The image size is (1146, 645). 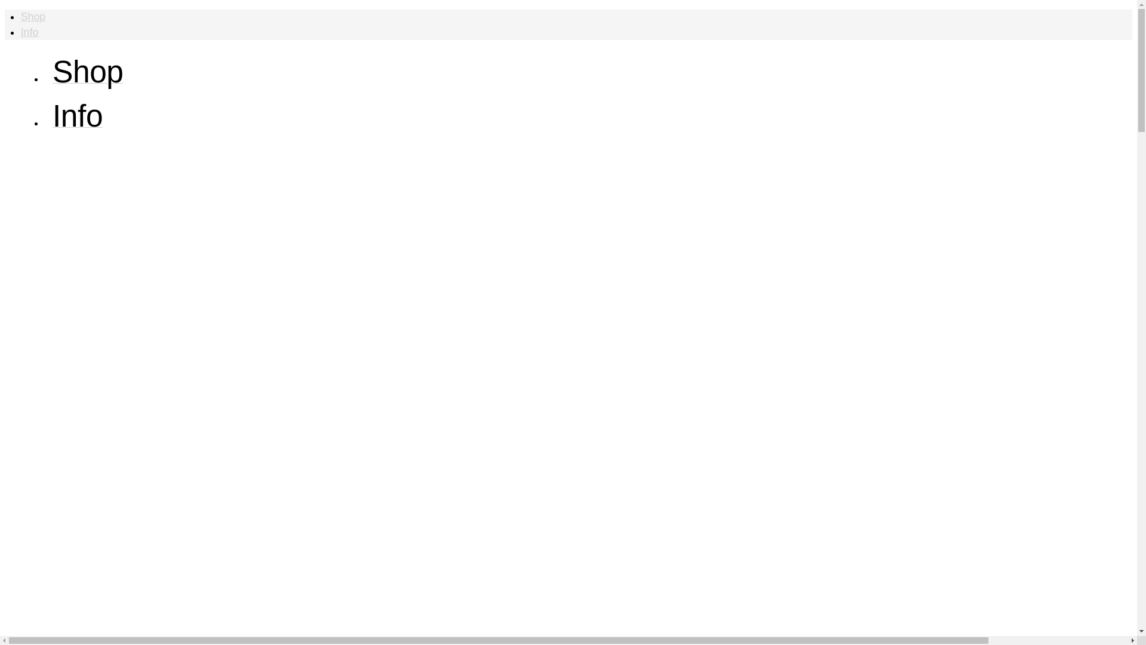 I want to click on Shop, so click(x=33, y=17).